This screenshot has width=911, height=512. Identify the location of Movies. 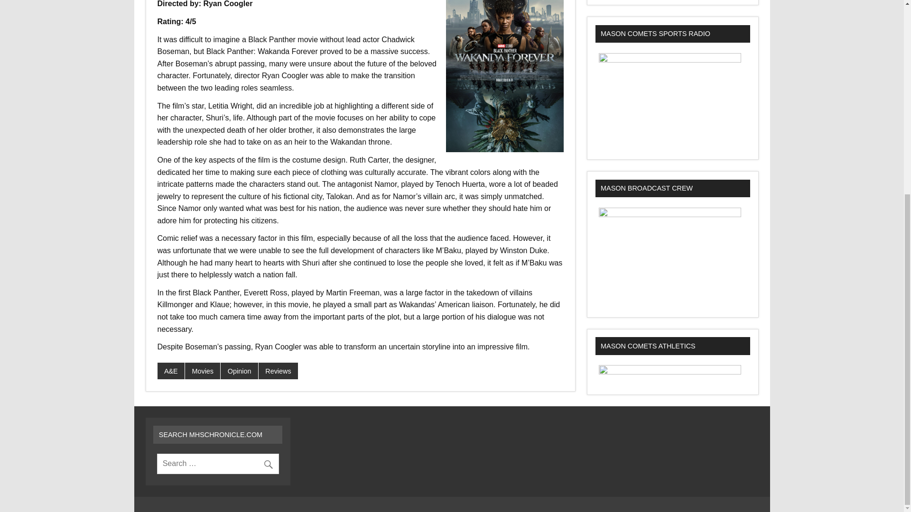
(202, 371).